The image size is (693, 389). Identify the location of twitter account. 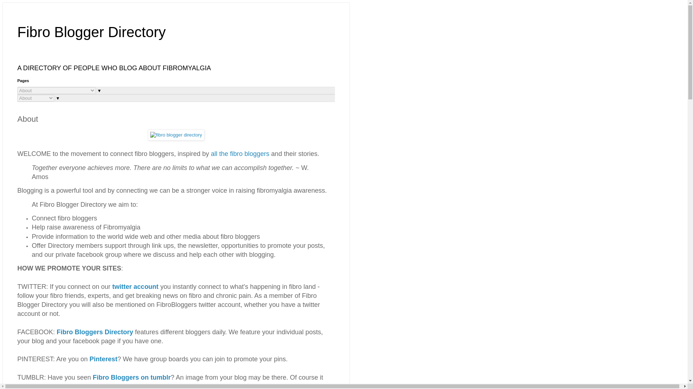
(135, 287).